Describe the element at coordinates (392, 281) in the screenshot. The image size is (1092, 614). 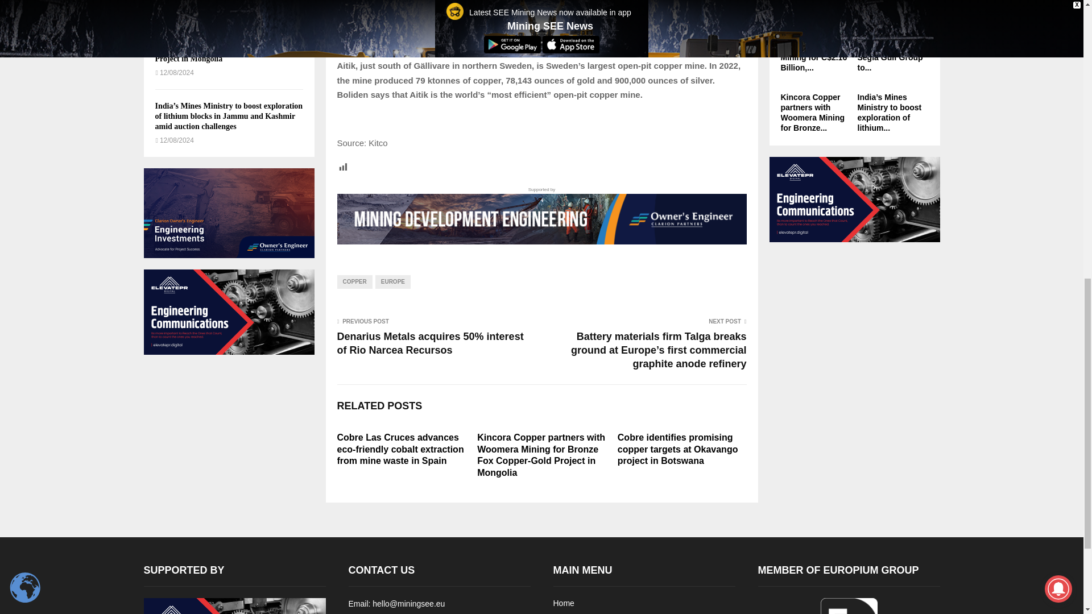
I see `EUROPE` at that location.